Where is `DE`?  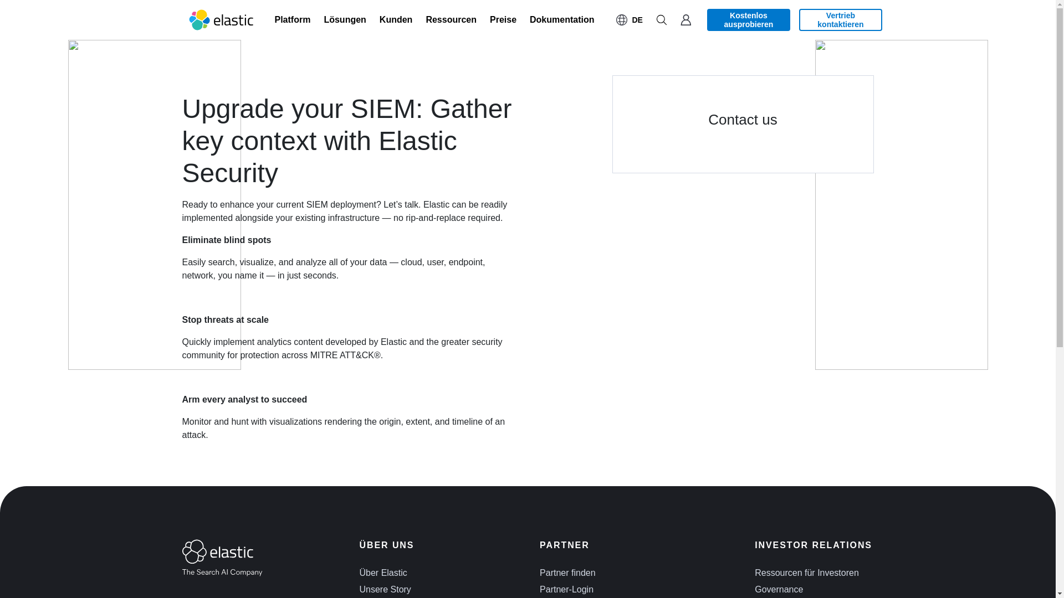 DE is located at coordinates (630, 20).